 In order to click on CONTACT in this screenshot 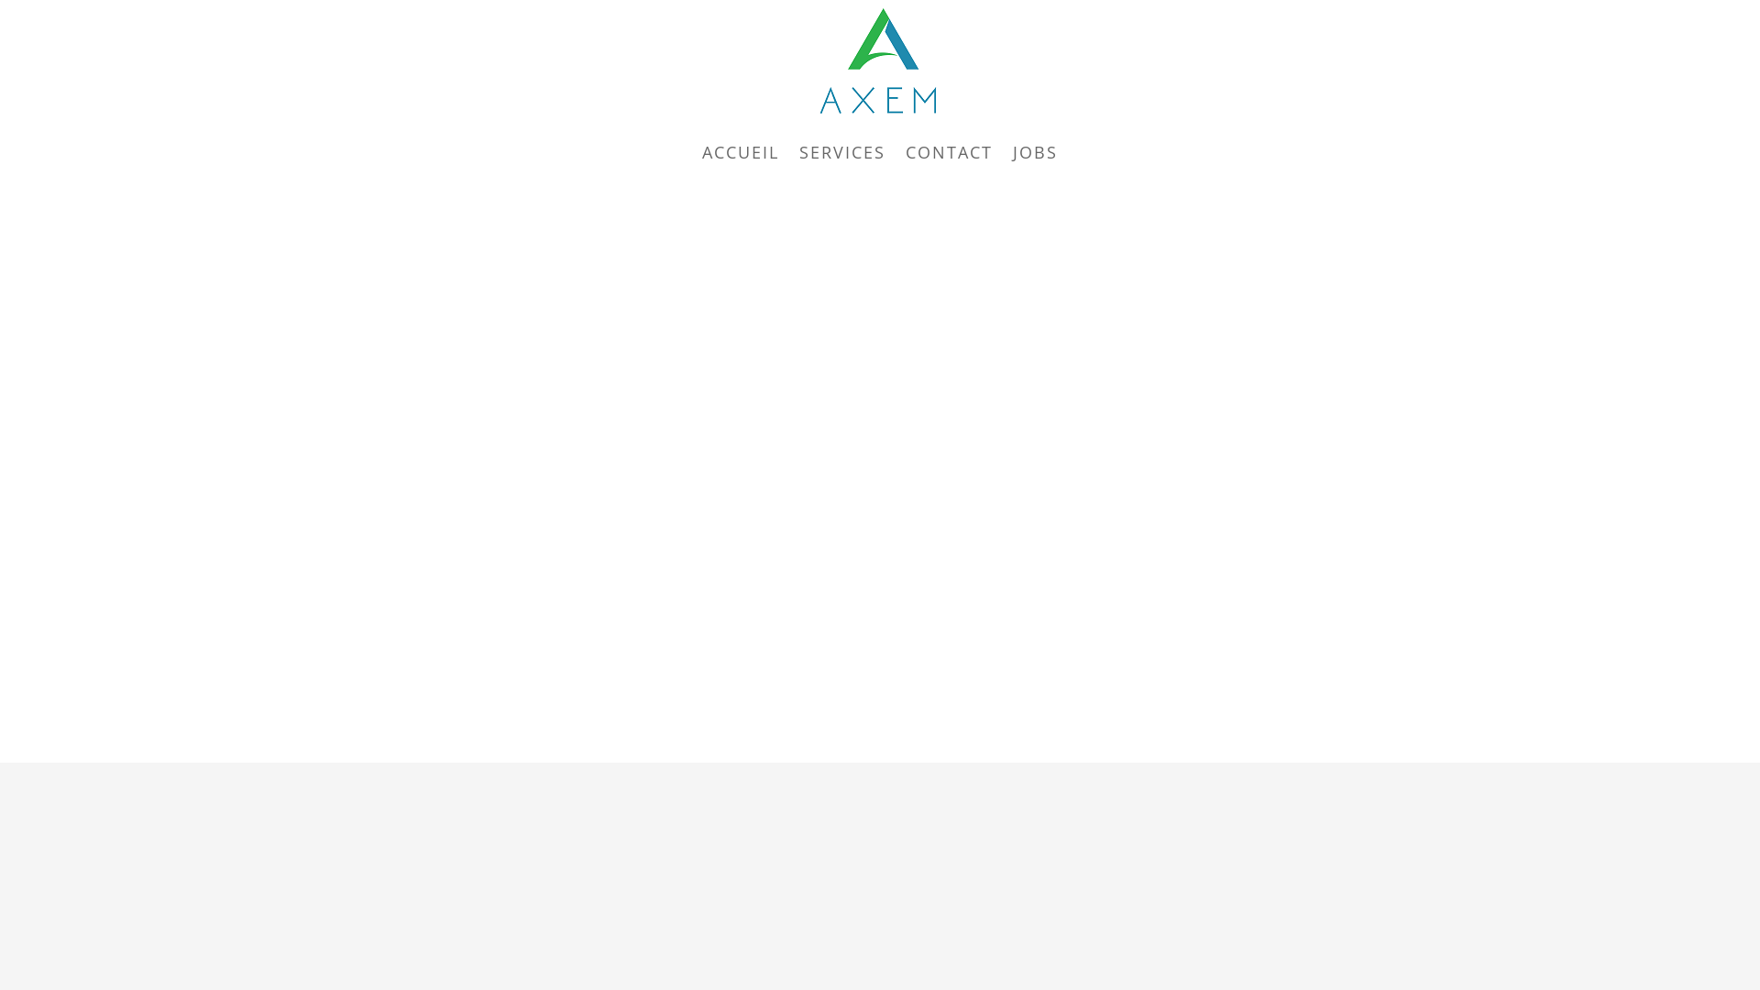, I will do `click(949, 152)`.